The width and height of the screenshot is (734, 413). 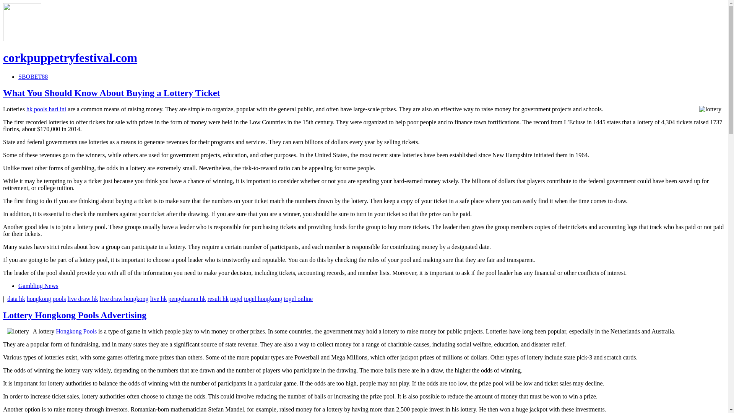 What do you see at coordinates (46, 299) in the screenshot?
I see `hongkong pools` at bounding box center [46, 299].